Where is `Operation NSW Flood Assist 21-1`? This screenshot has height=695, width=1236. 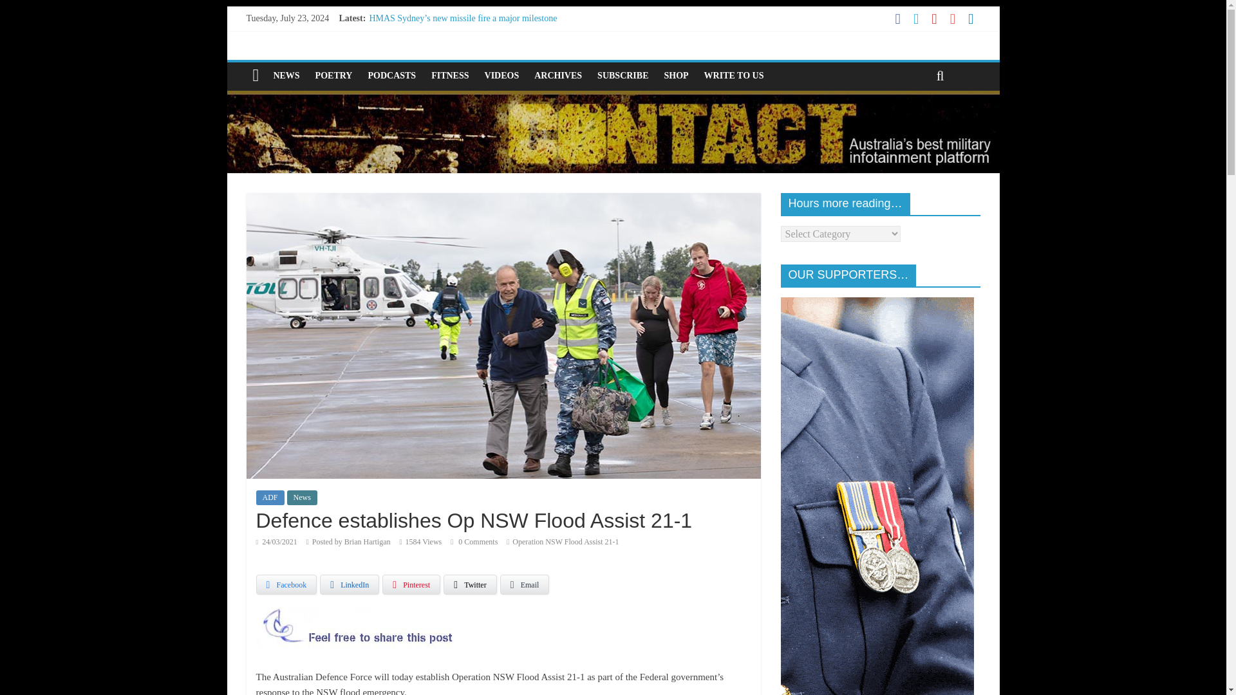
Operation NSW Flood Assist 21-1 is located at coordinates (565, 541).